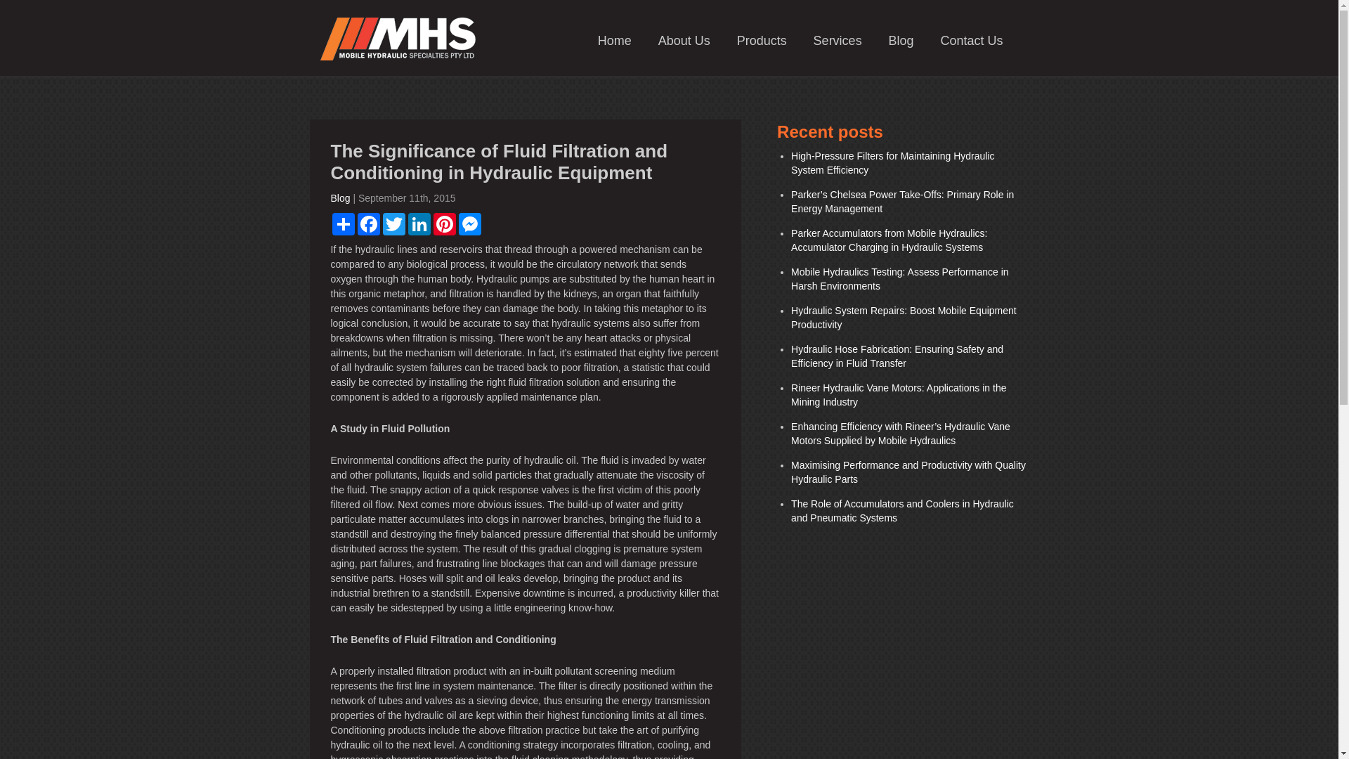 This screenshot has height=759, width=1349. What do you see at coordinates (762, 41) in the screenshot?
I see `Products` at bounding box center [762, 41].